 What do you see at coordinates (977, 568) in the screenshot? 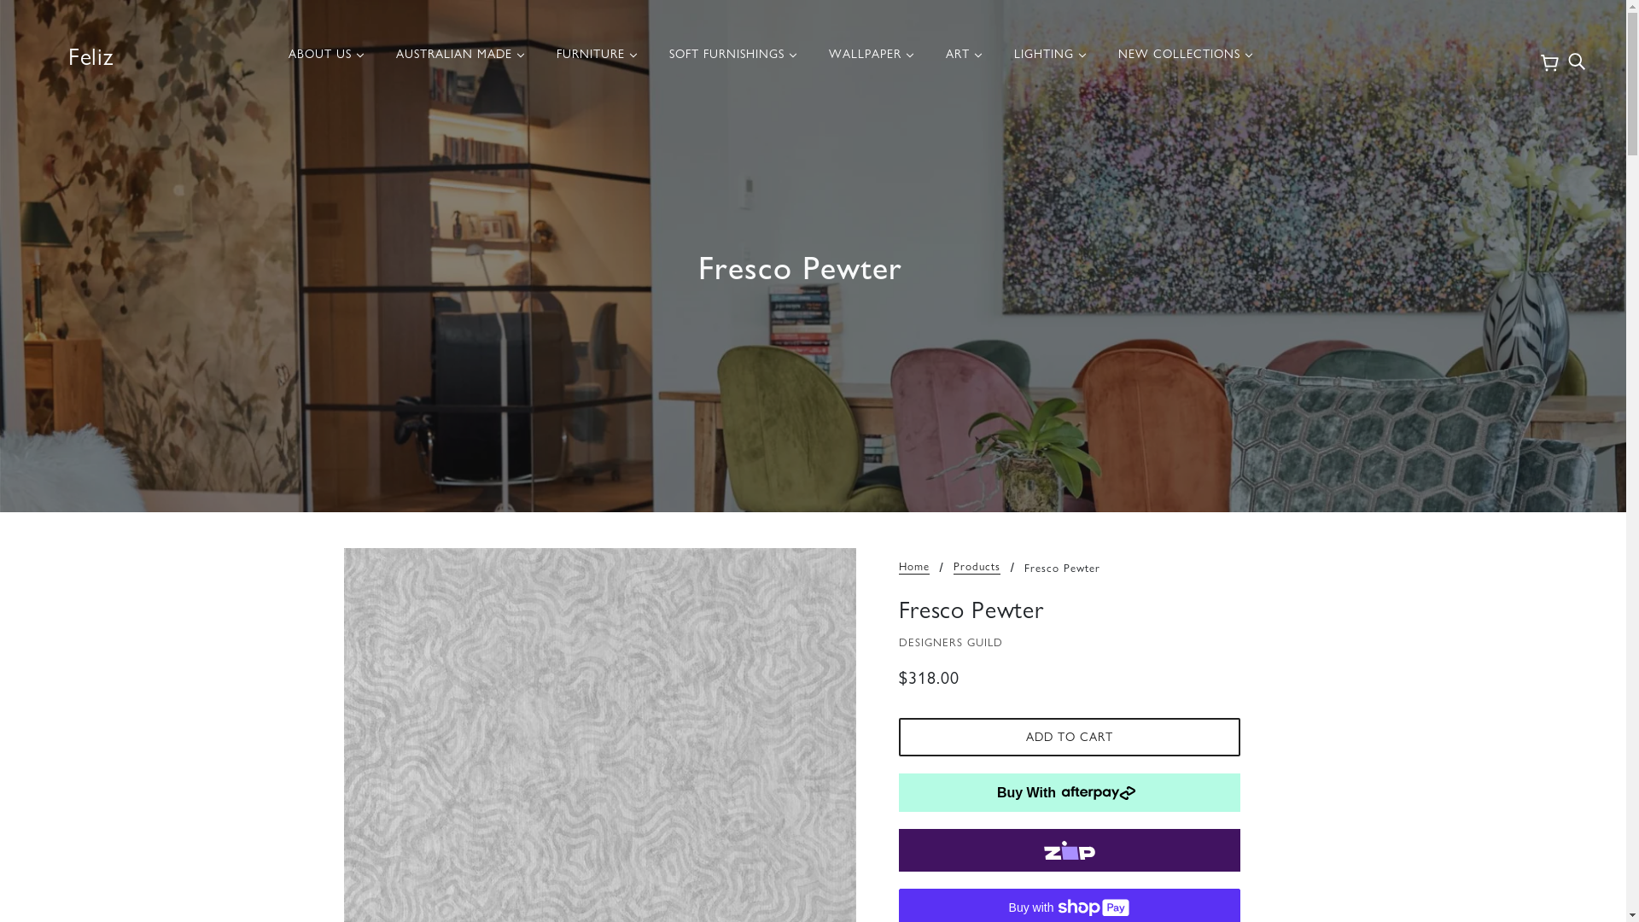
I see `Products` at bounding box center [977, 568].